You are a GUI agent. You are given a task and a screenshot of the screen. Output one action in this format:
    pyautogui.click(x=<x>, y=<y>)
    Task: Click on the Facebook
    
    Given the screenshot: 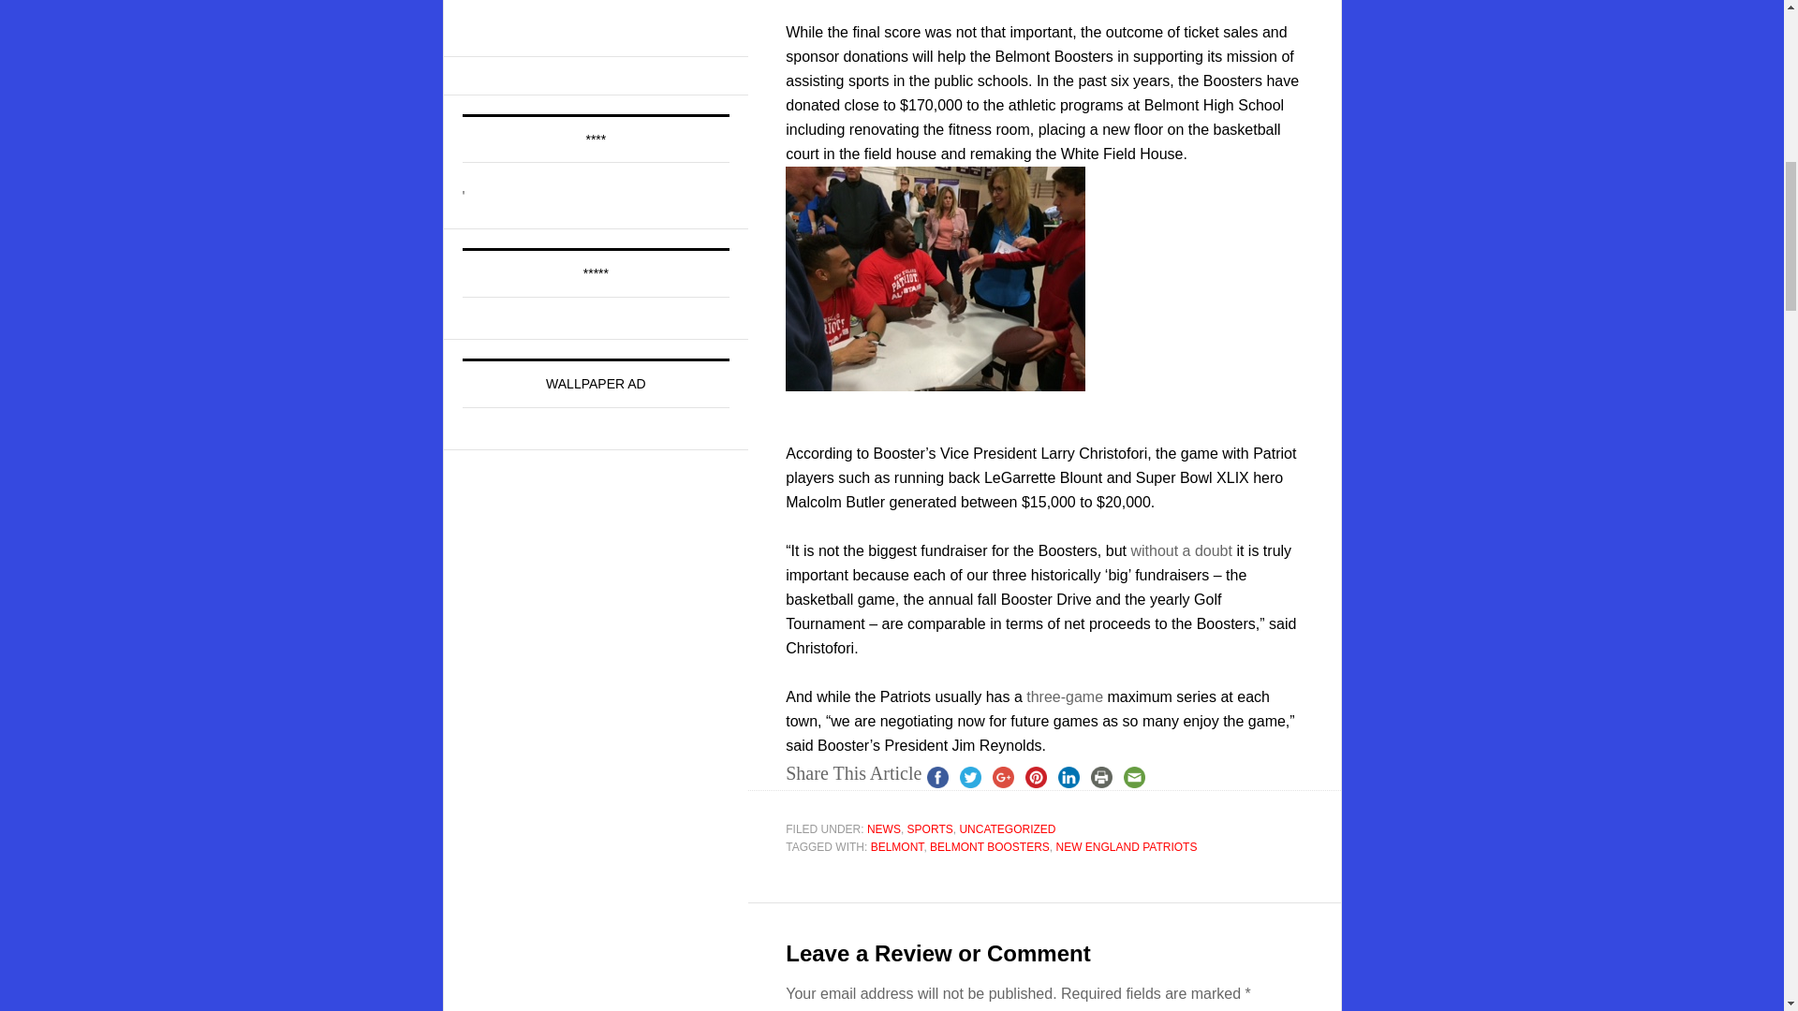 What is the action you would take?
    pyautogui.click(x=937, y=777)
    